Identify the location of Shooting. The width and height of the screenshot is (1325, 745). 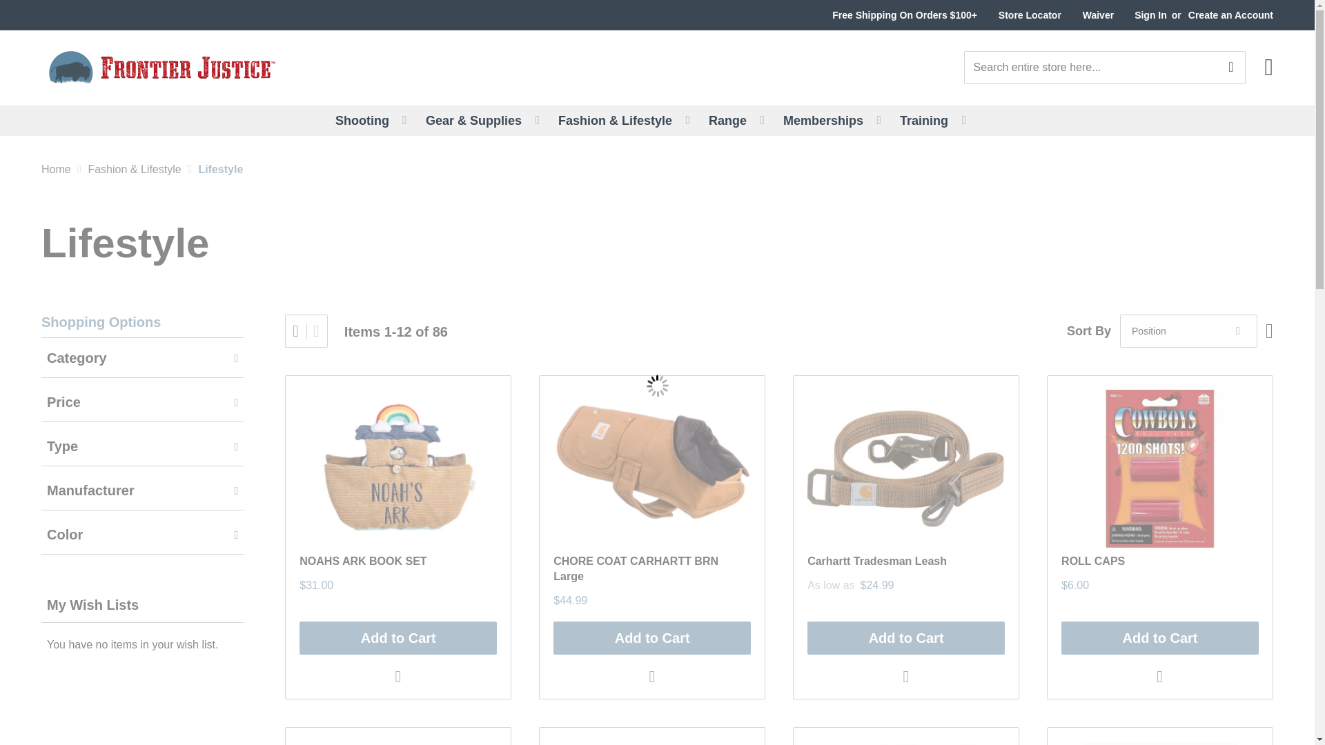
(371, 120).